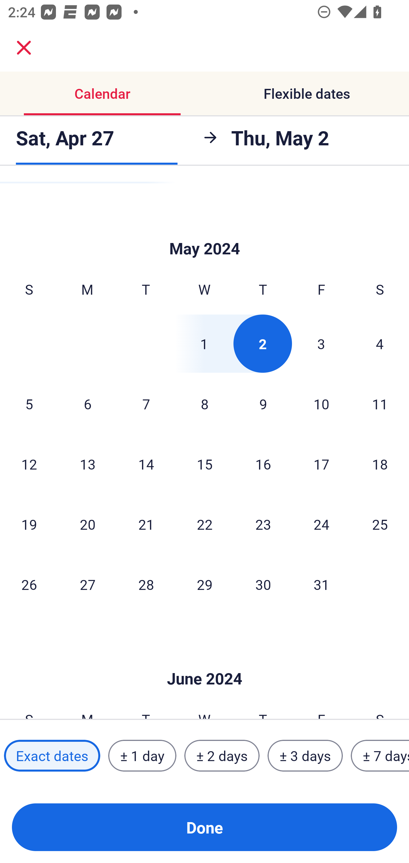  Describe the element at coordinates (204, 232) in the screenshot. I see `Skip to Done` at that location.